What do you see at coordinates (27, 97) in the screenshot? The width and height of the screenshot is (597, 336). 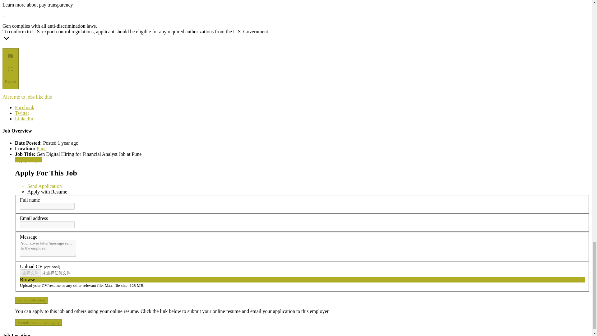 I see `Alert me to jobs like this` at bounding box center [27, 97].